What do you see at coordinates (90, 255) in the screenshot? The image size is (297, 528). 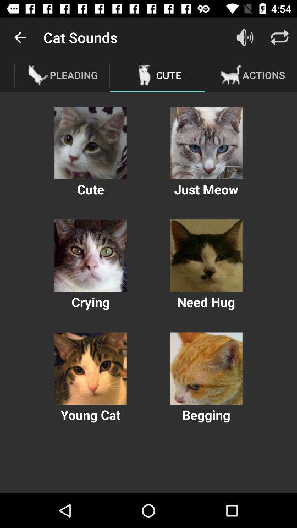 I see `animal image` at bounding box center [90, 255].